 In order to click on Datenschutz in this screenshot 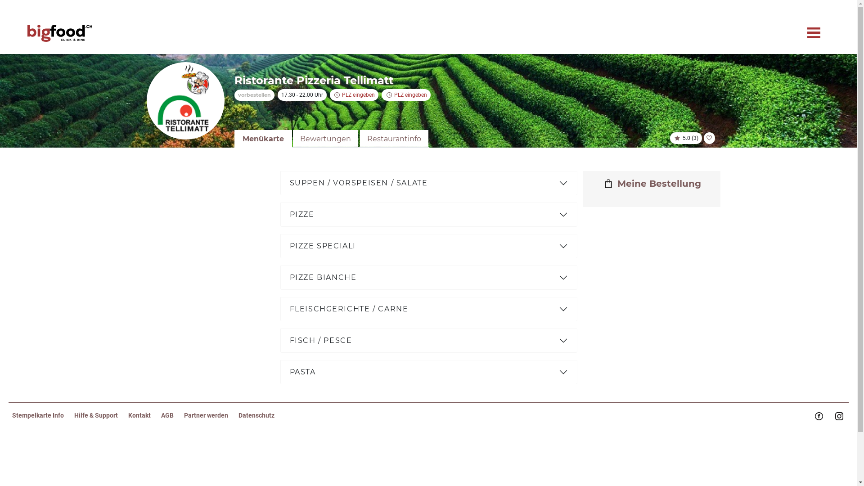, I will do `click(261, 415)`.